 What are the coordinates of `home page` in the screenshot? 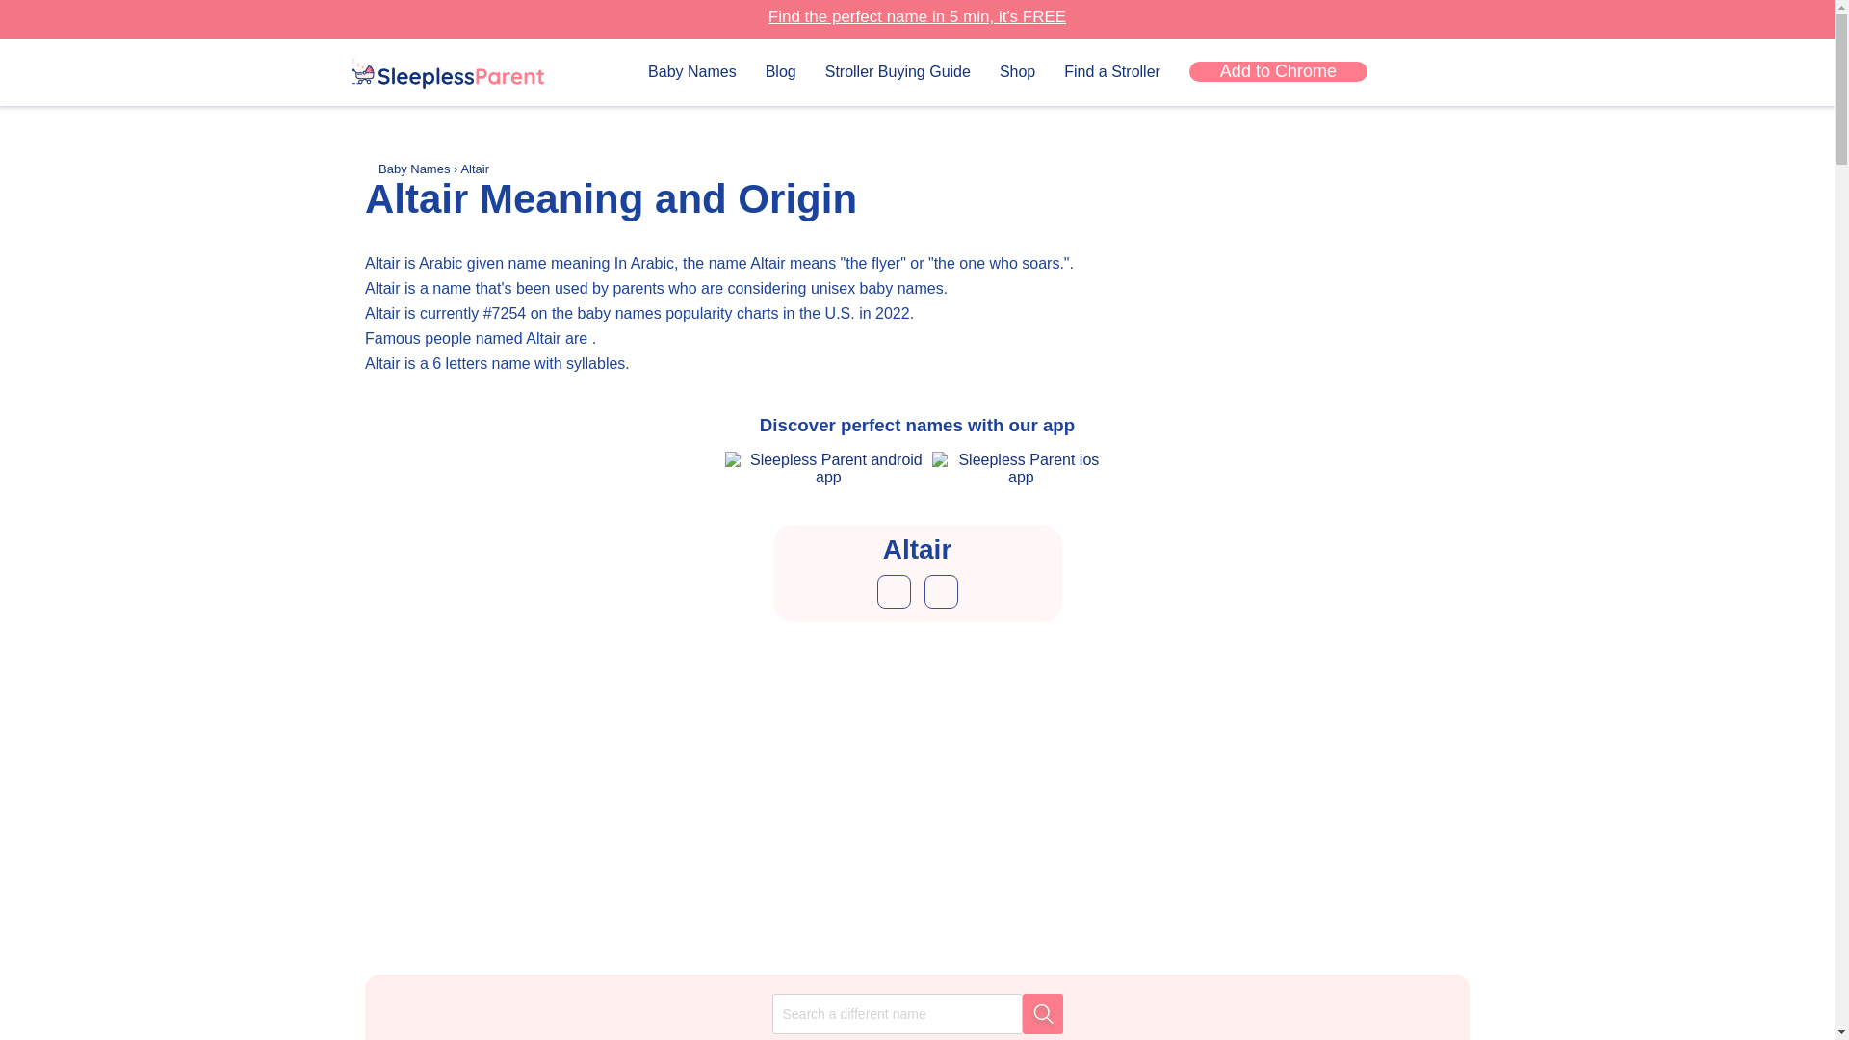 It's located at (447, 75).